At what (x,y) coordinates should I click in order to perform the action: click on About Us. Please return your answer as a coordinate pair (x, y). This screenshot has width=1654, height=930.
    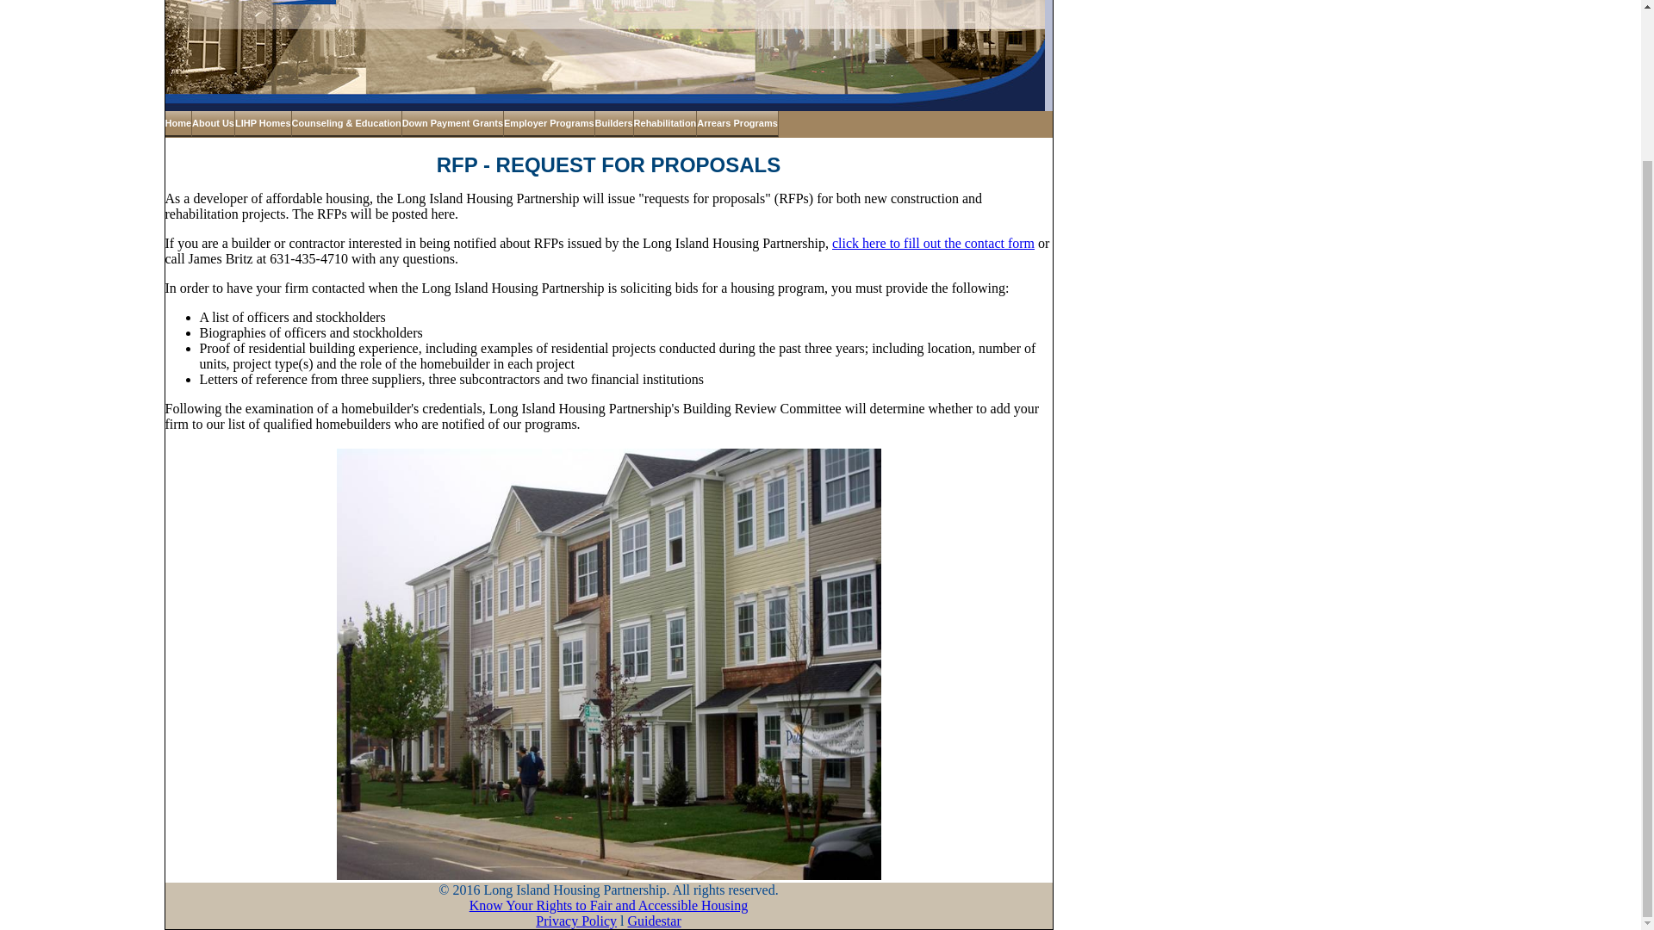
    Looking at the image, I should click on (213, 124).